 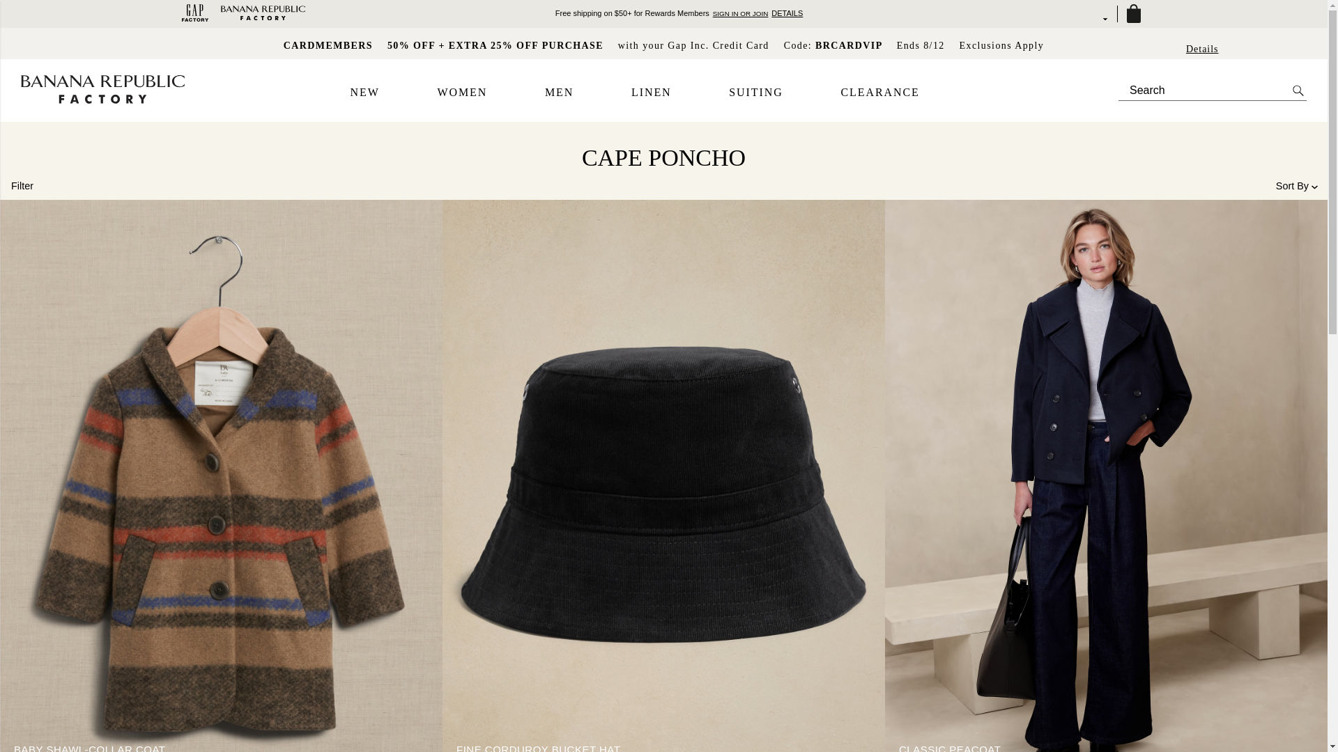 What do you see at coordinates (740, 13) in the screenshot?
I see `SIGN IN OR JOIN` at bounding box center [740, 13].